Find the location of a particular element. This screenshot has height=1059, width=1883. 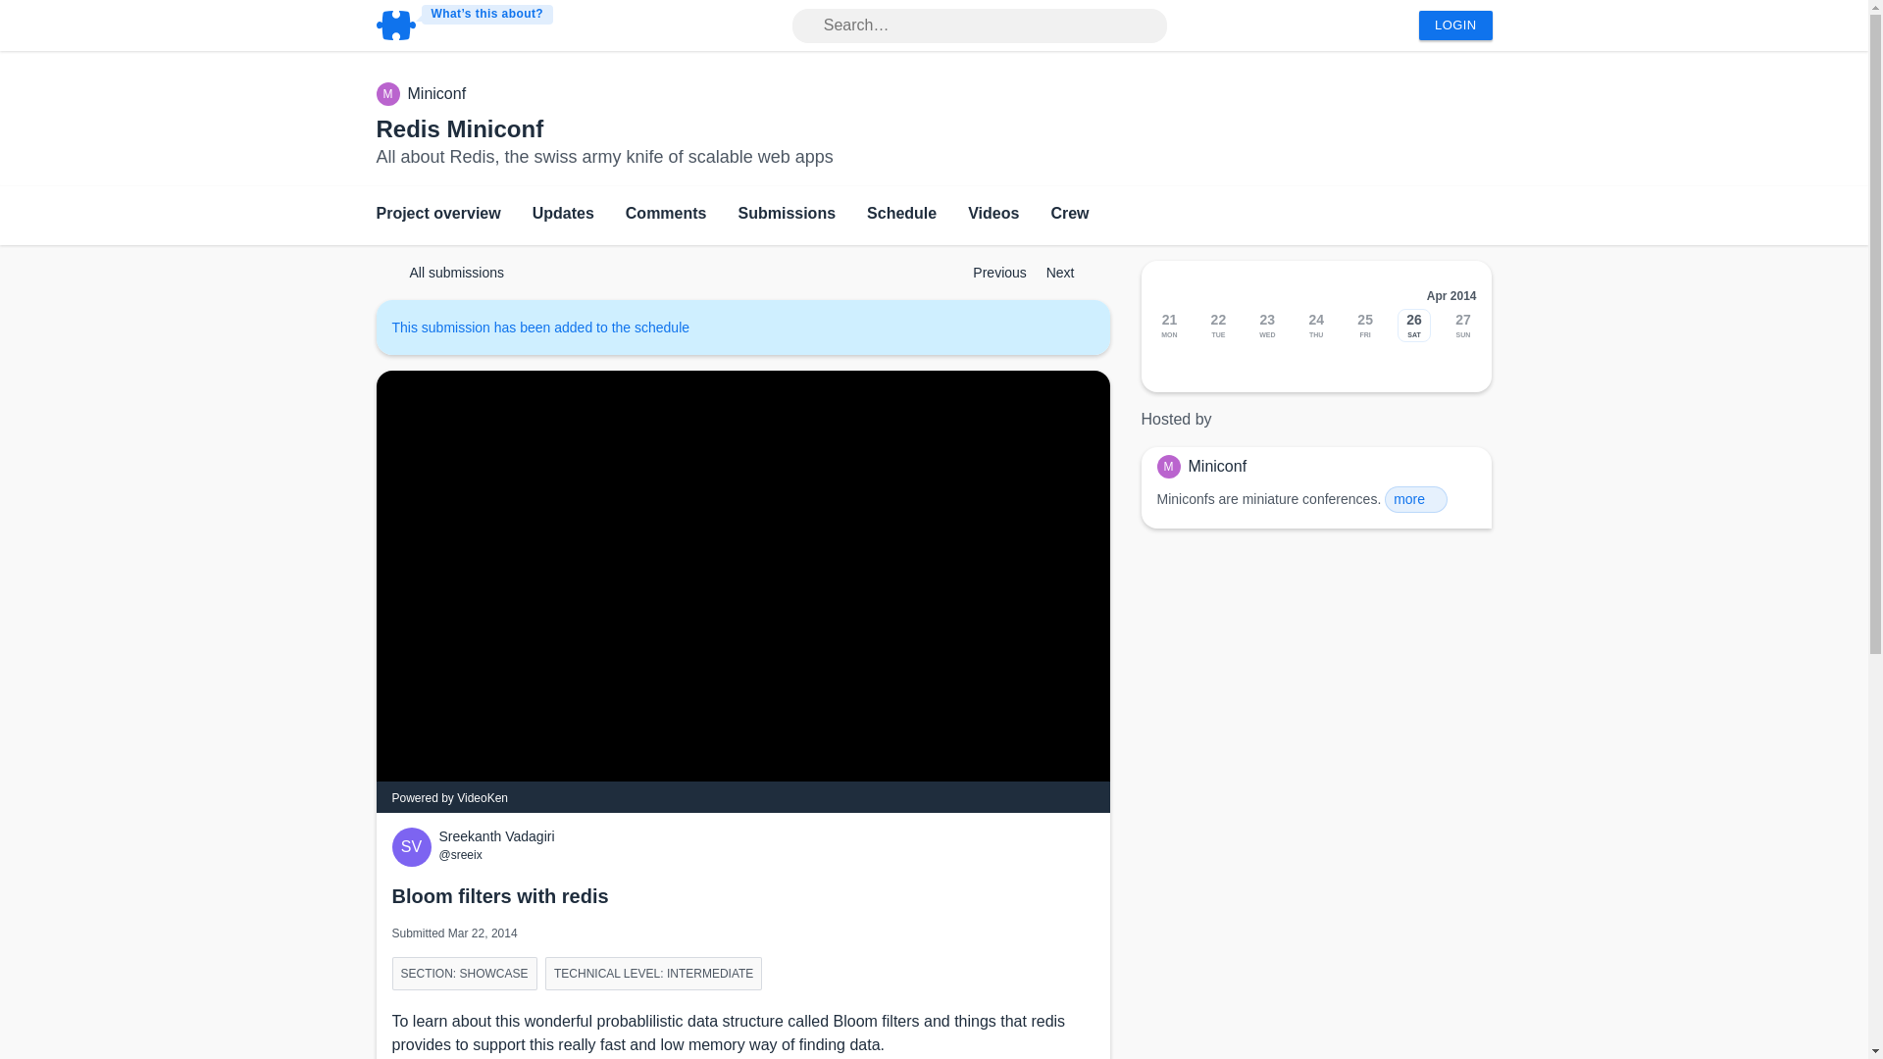

All submissions is located at coordinates (447, 273).